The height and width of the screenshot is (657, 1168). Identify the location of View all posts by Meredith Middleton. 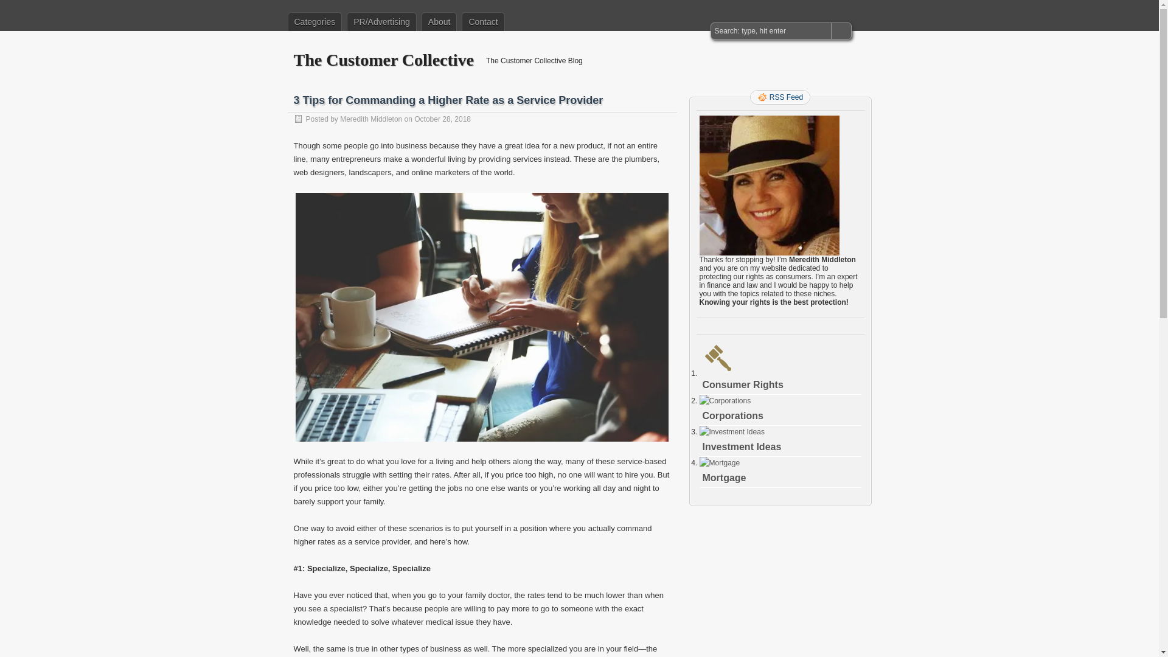
(370, 119).